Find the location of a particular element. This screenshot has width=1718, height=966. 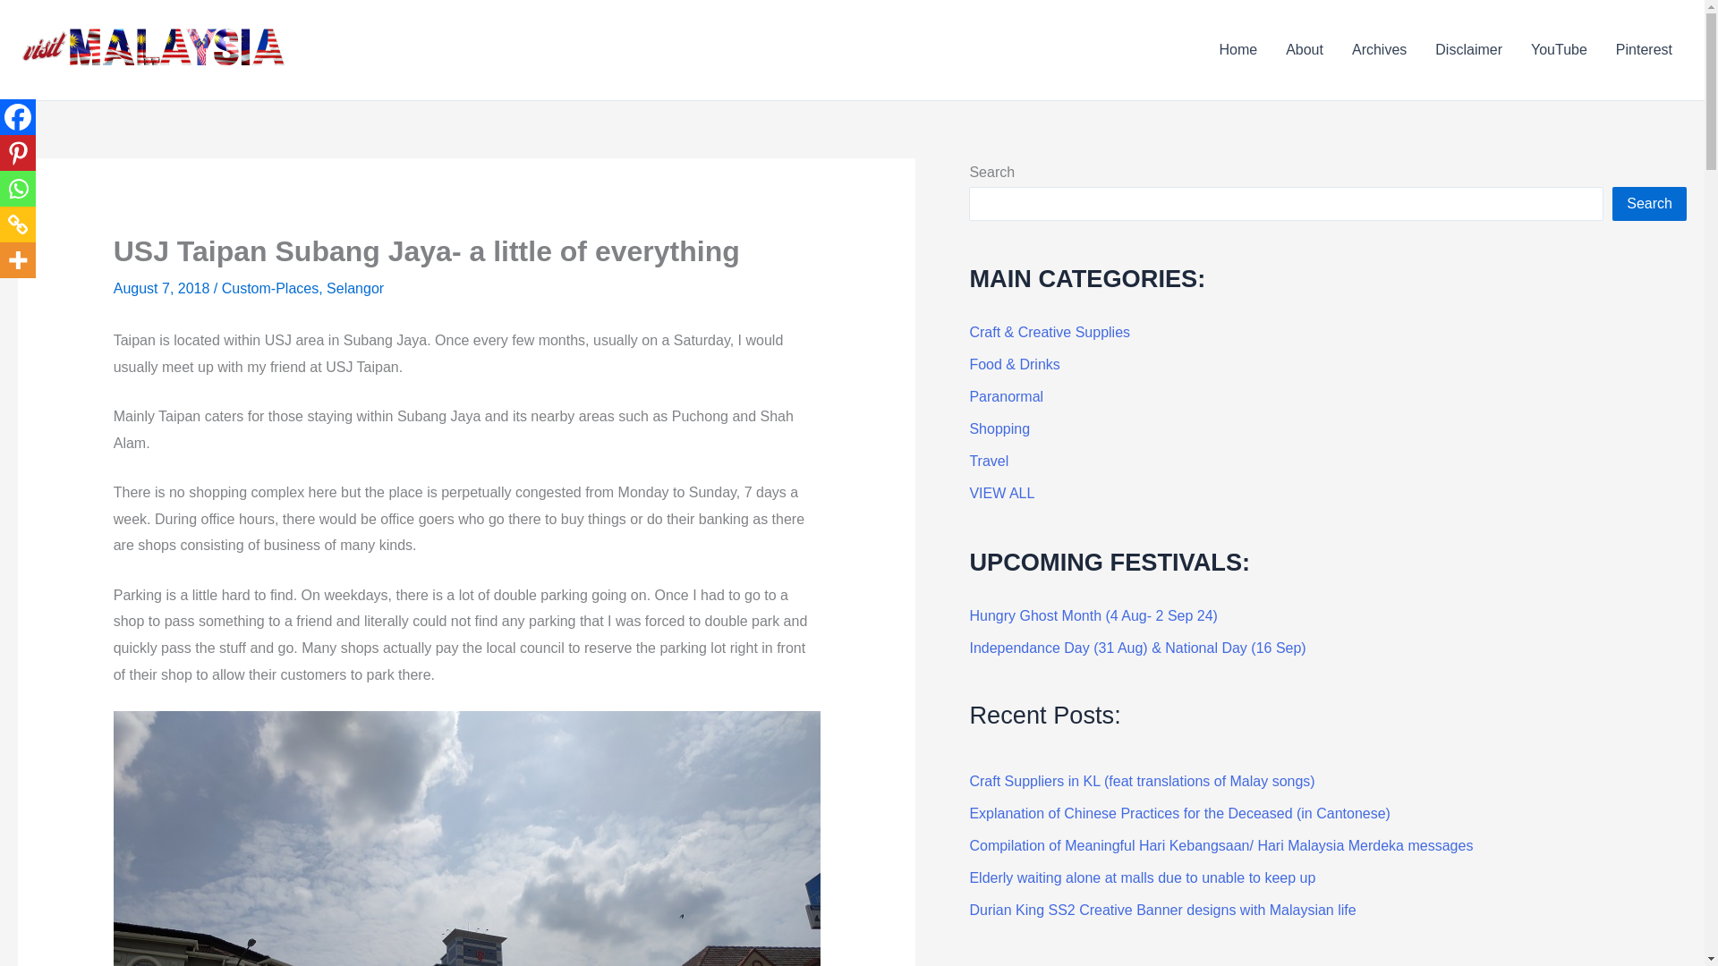

Pinterest is located at coordinates (18, 153).